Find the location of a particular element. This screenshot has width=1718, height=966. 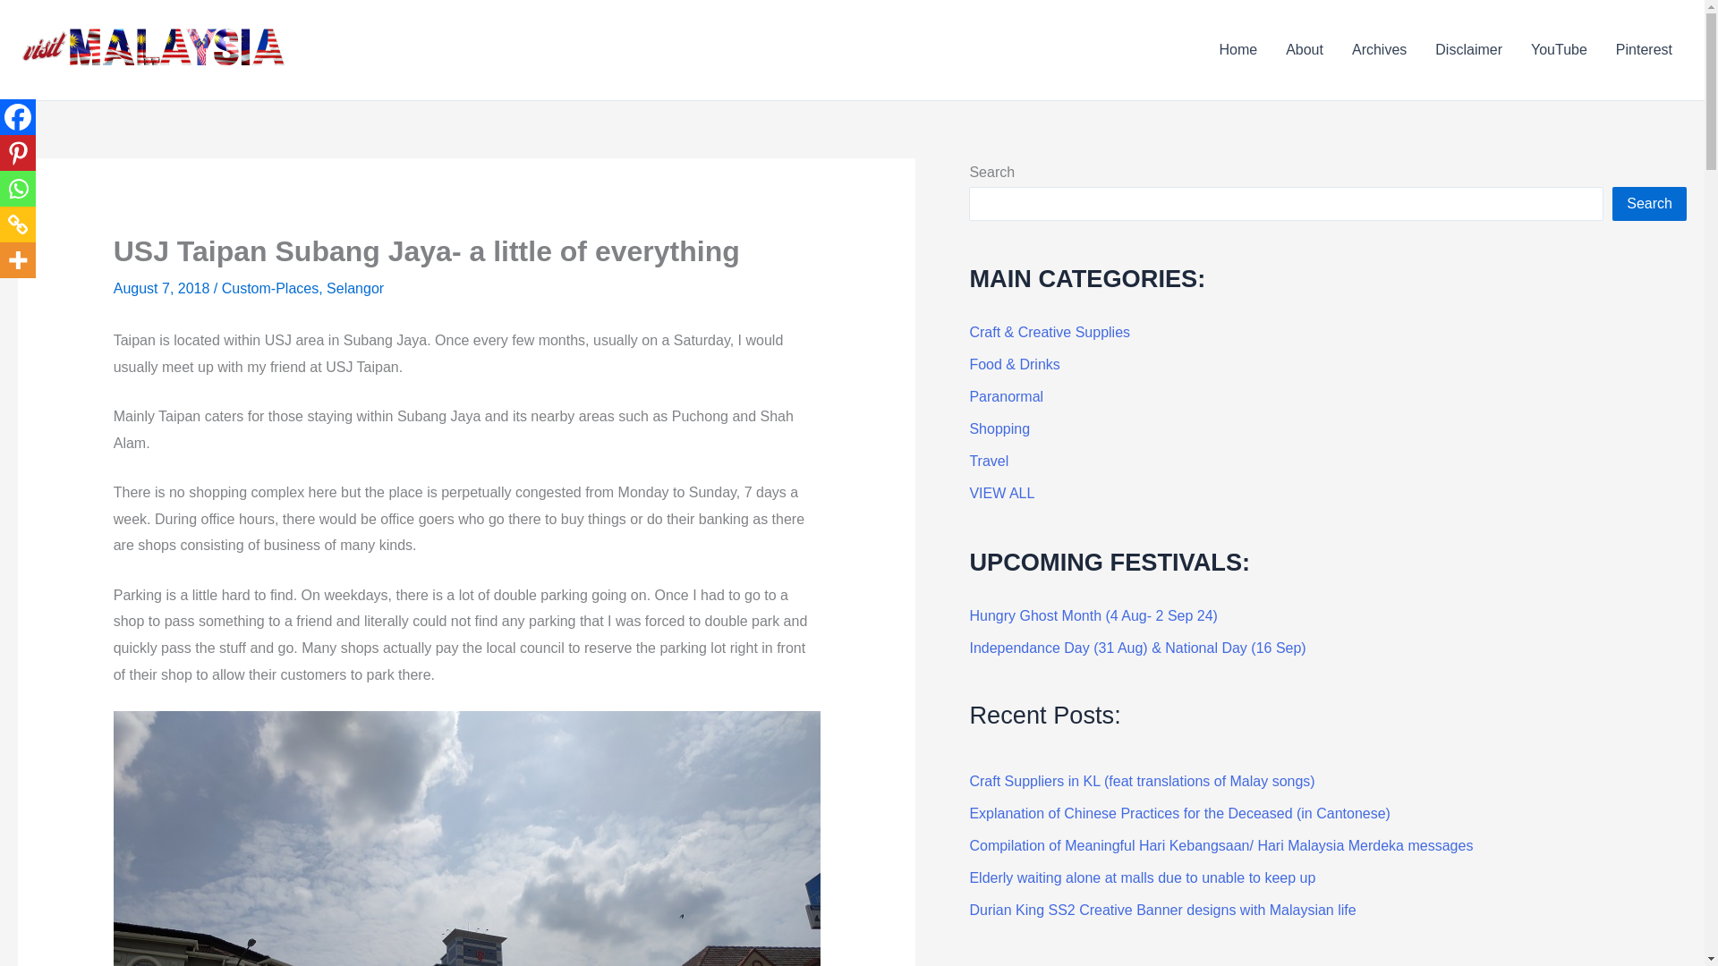

Pinterest is located at coordinates (18, 153).